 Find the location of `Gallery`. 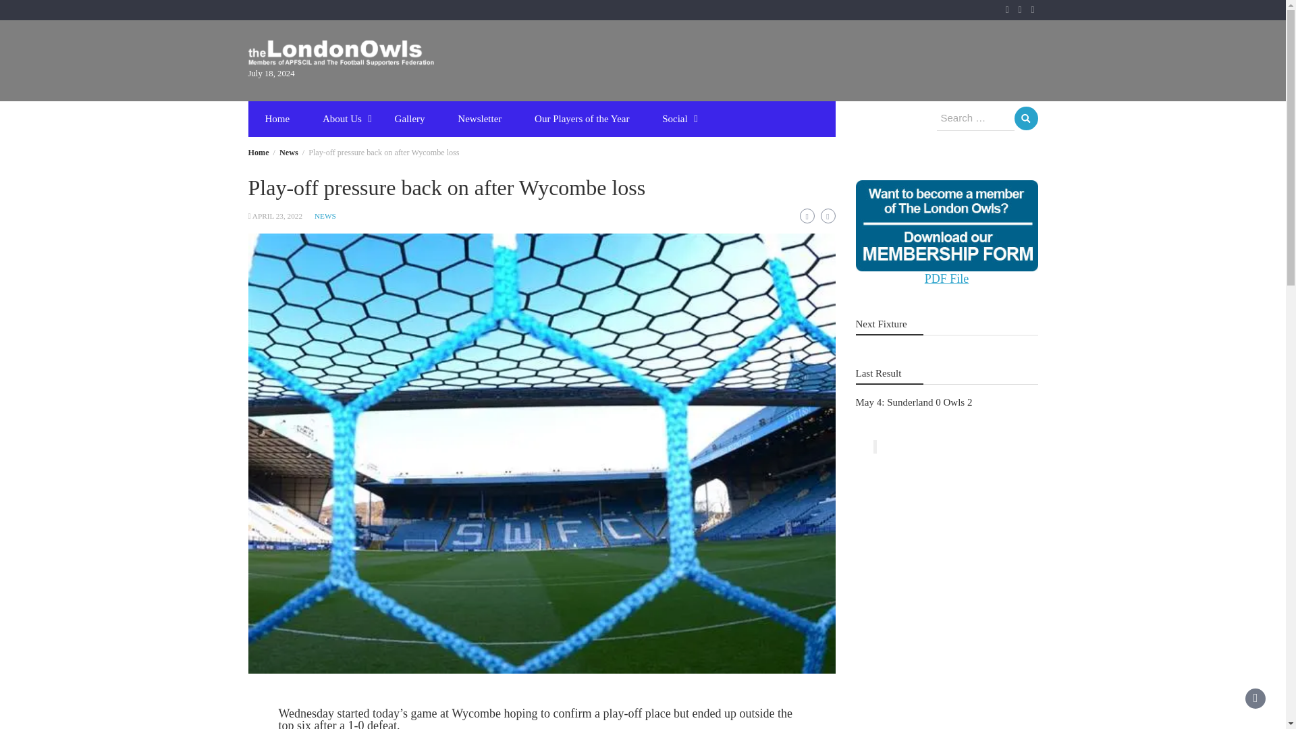

Gallery is located at coordinates (410, 119).